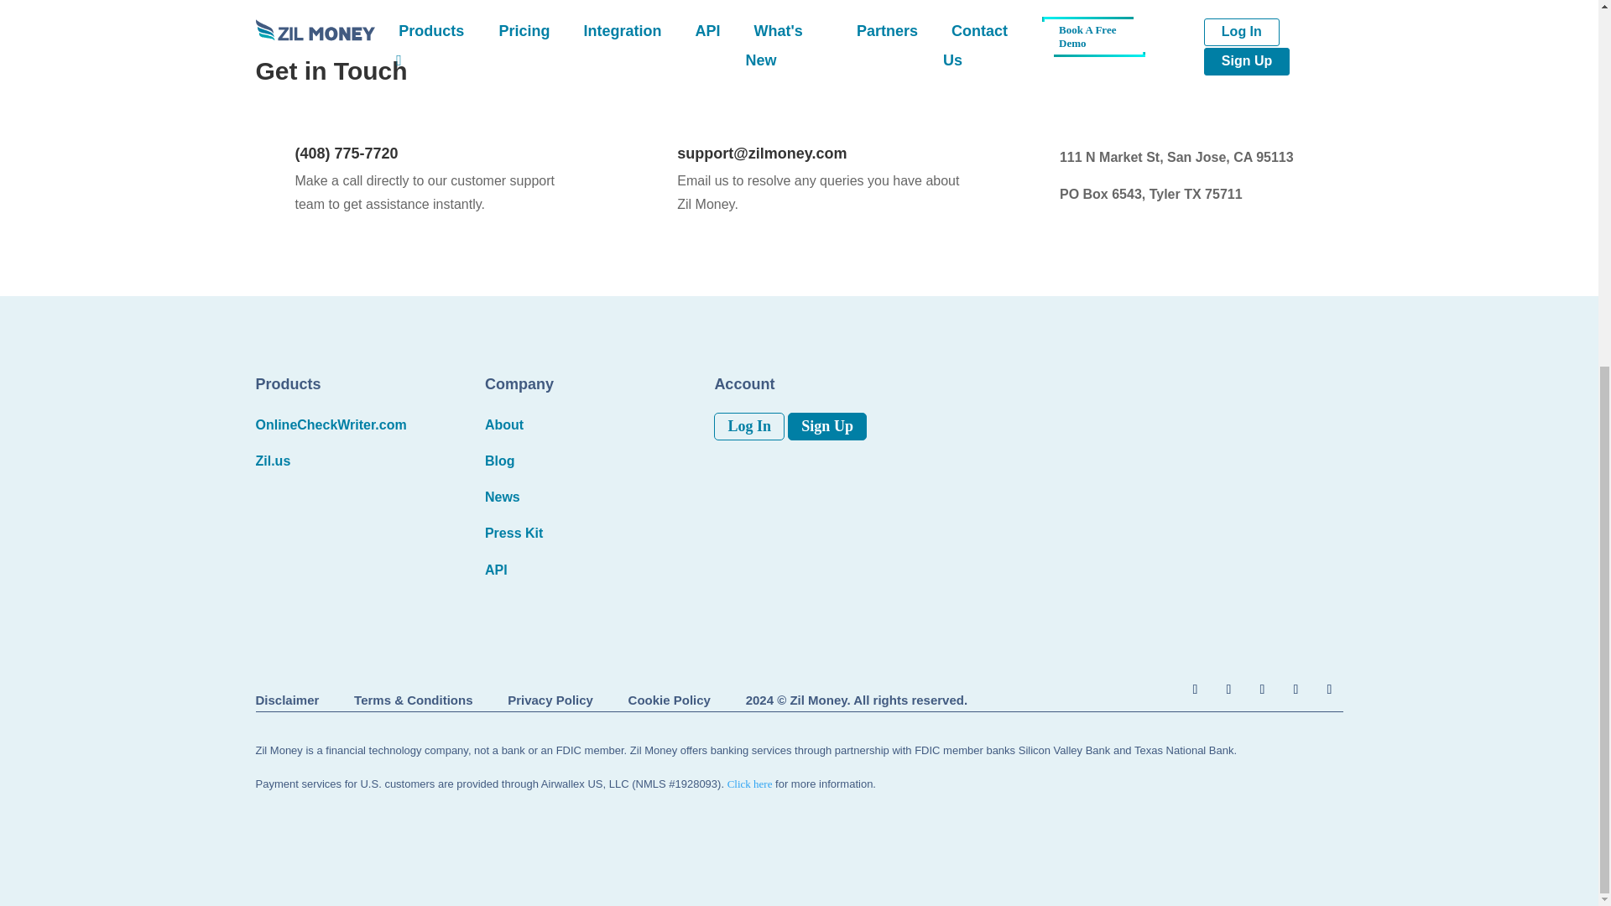 The width and height of the screenshot is (1611, 906). I want to click on API, so click(495, 569).